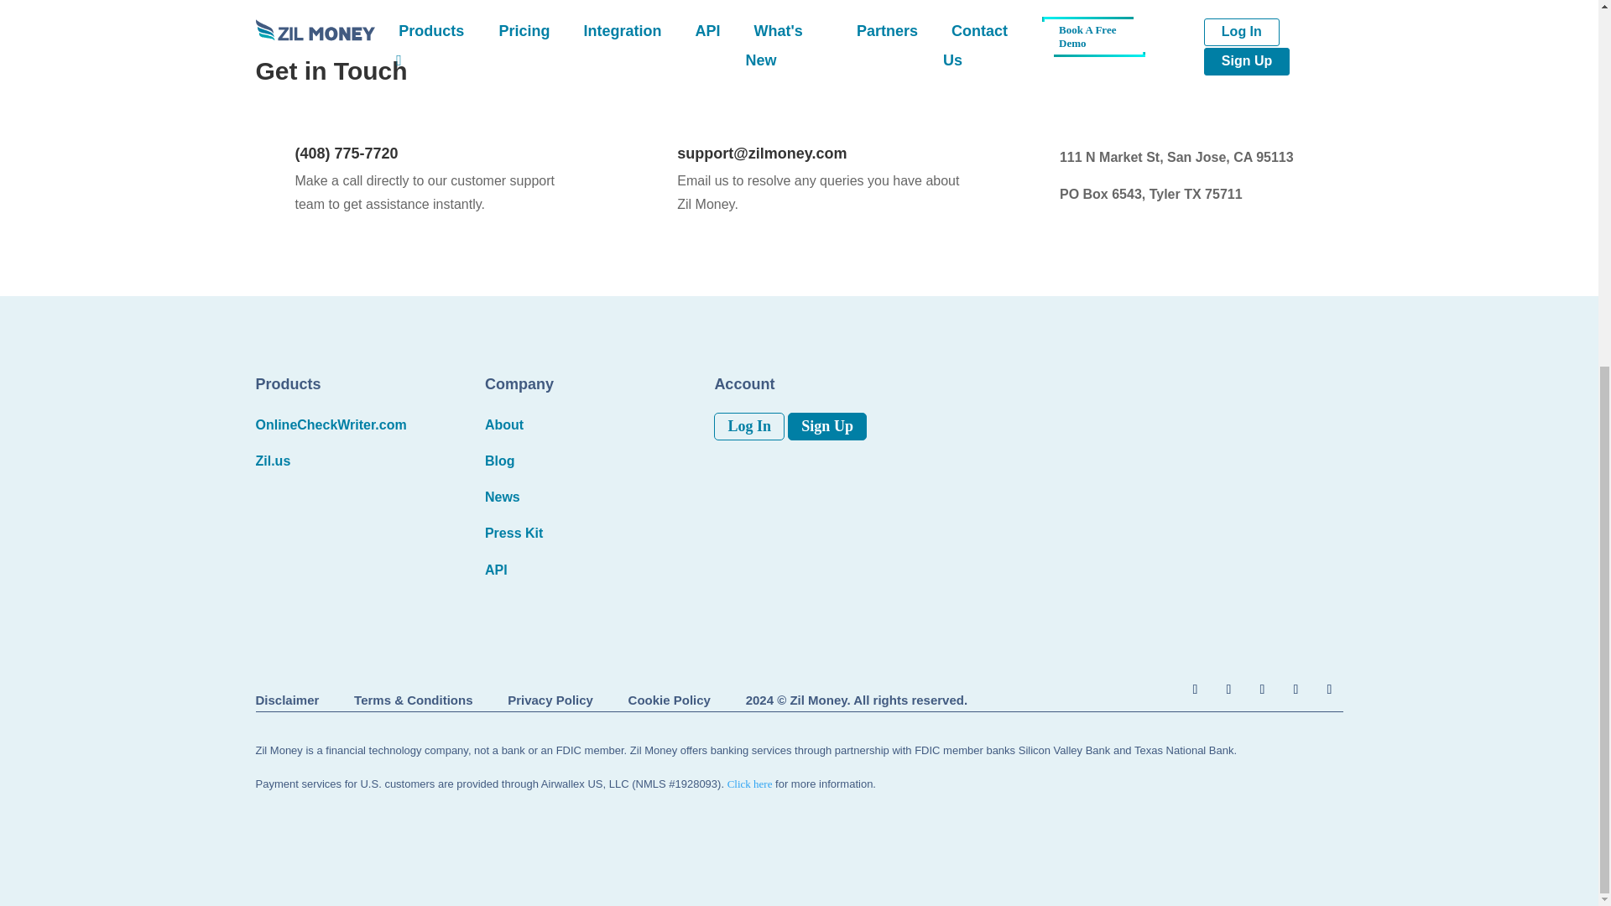 The width and height of the screenshot is (1611, 906). I want to click on API, so click(495, 569).